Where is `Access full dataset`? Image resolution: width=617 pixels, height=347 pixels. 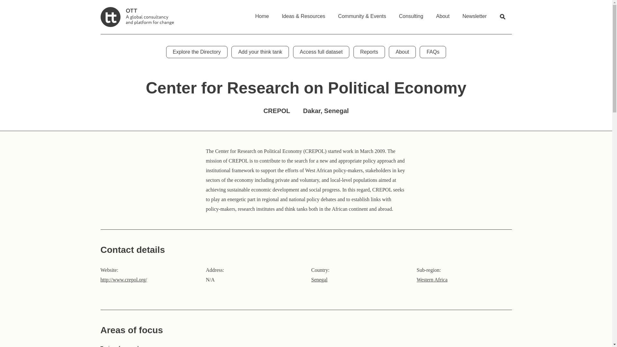 Access full dataset is located at coordinates (321, 52).